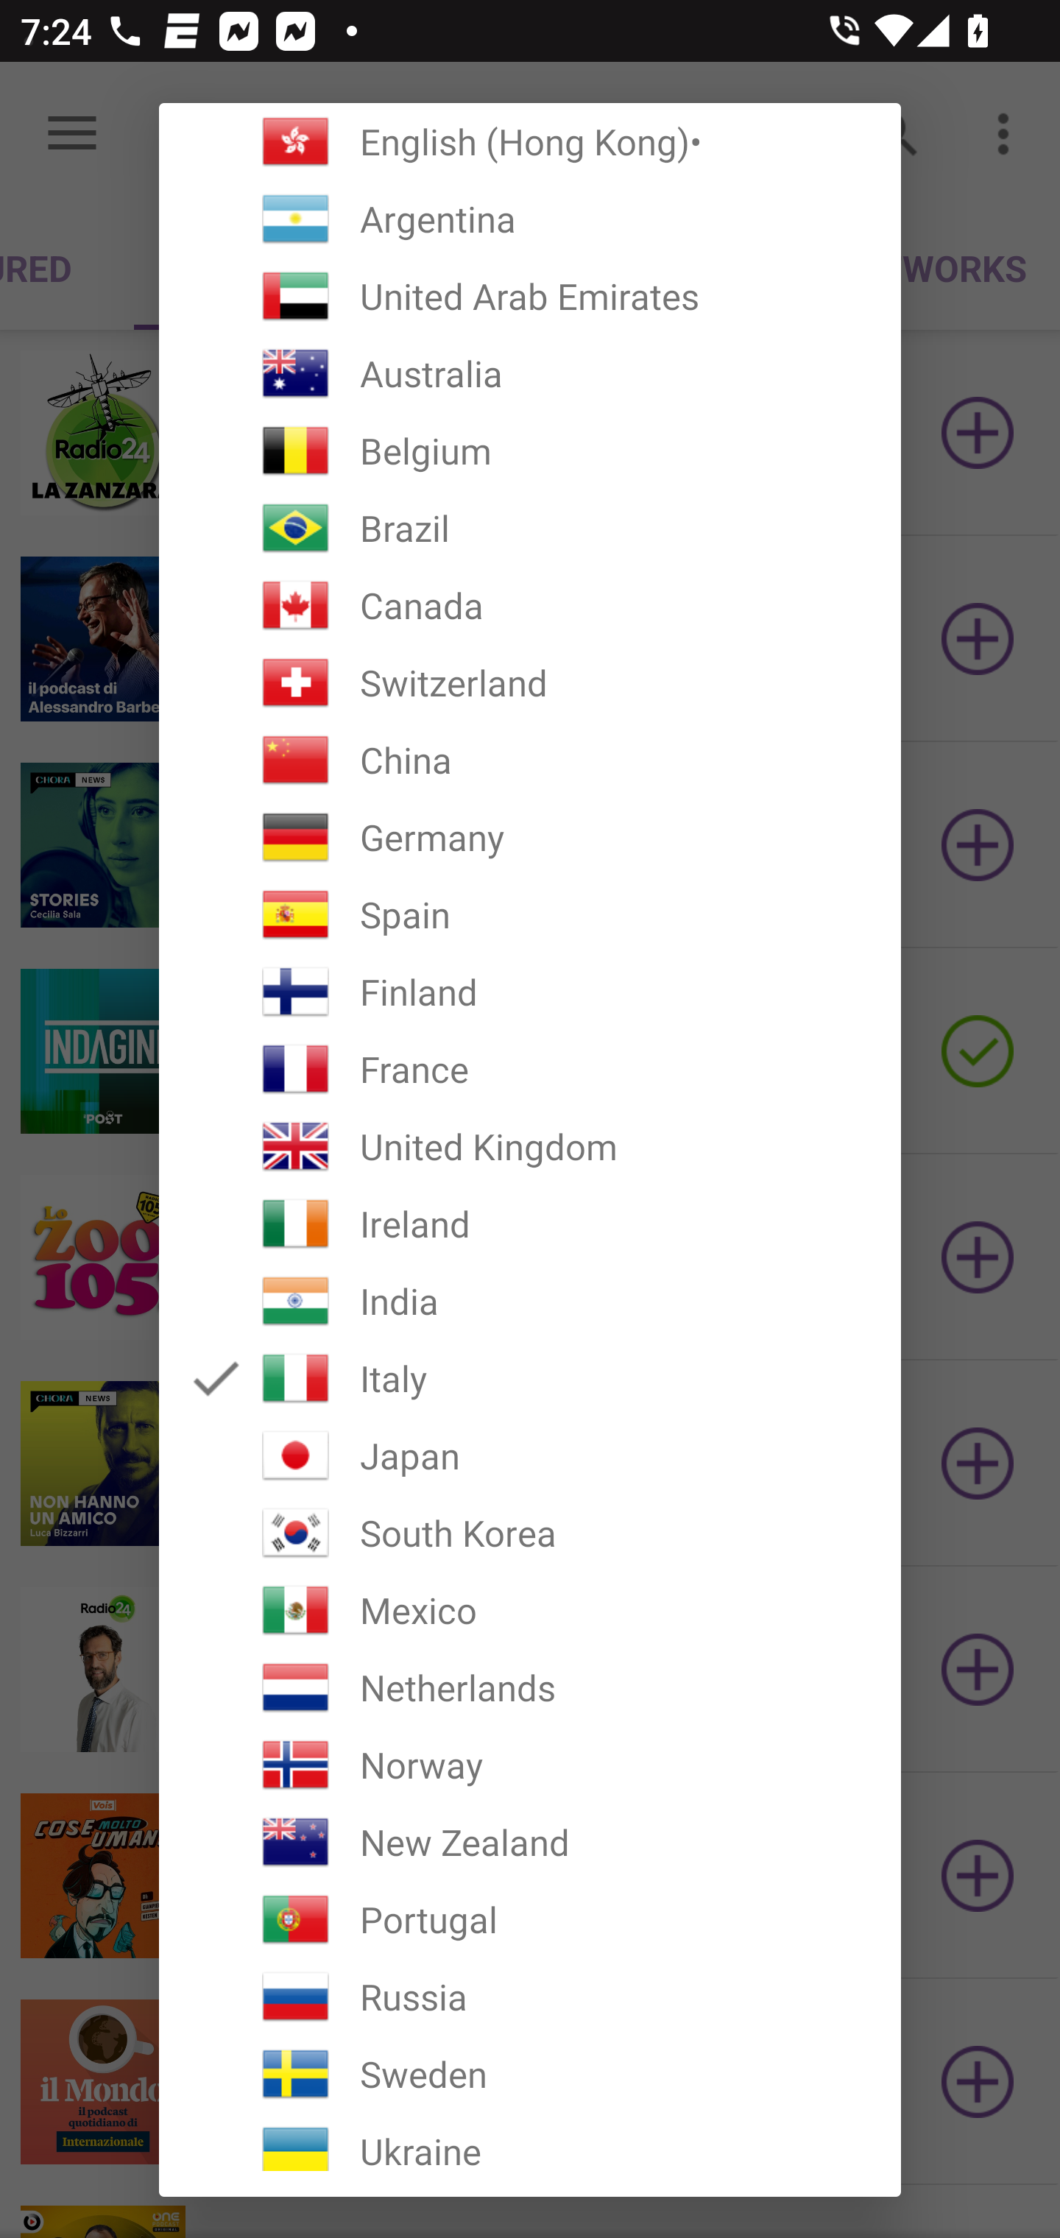 This screenshot has height=2238, width=1060. I want to click on United Kingdom, so click(530, 1147).